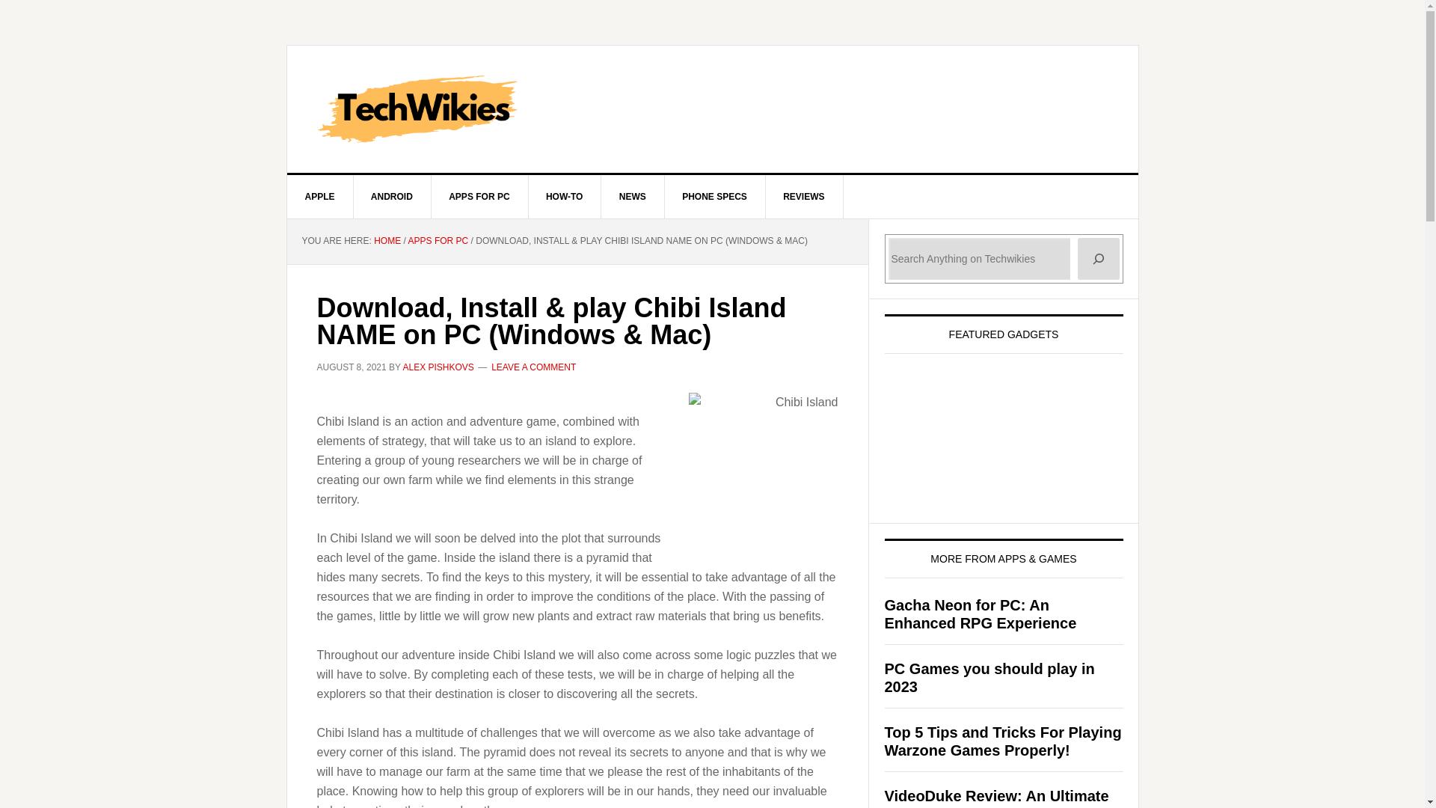 The height and width of the screenshot is (808, 1436). Describe the element at coordinates (320, 196) in the screenshot. I see `APPLE` at that location.